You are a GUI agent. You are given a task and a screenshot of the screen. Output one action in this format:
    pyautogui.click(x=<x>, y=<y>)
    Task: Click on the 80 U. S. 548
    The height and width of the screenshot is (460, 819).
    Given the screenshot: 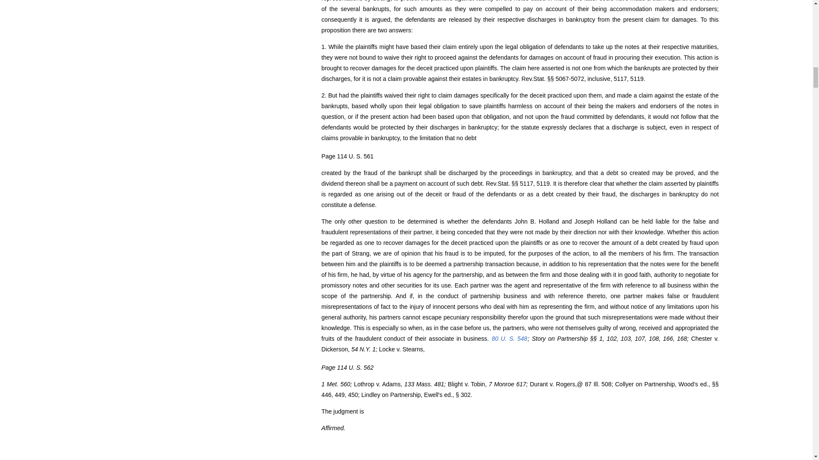 What is the action you would take?
    pyautogui.click(x=509, y=339)
    